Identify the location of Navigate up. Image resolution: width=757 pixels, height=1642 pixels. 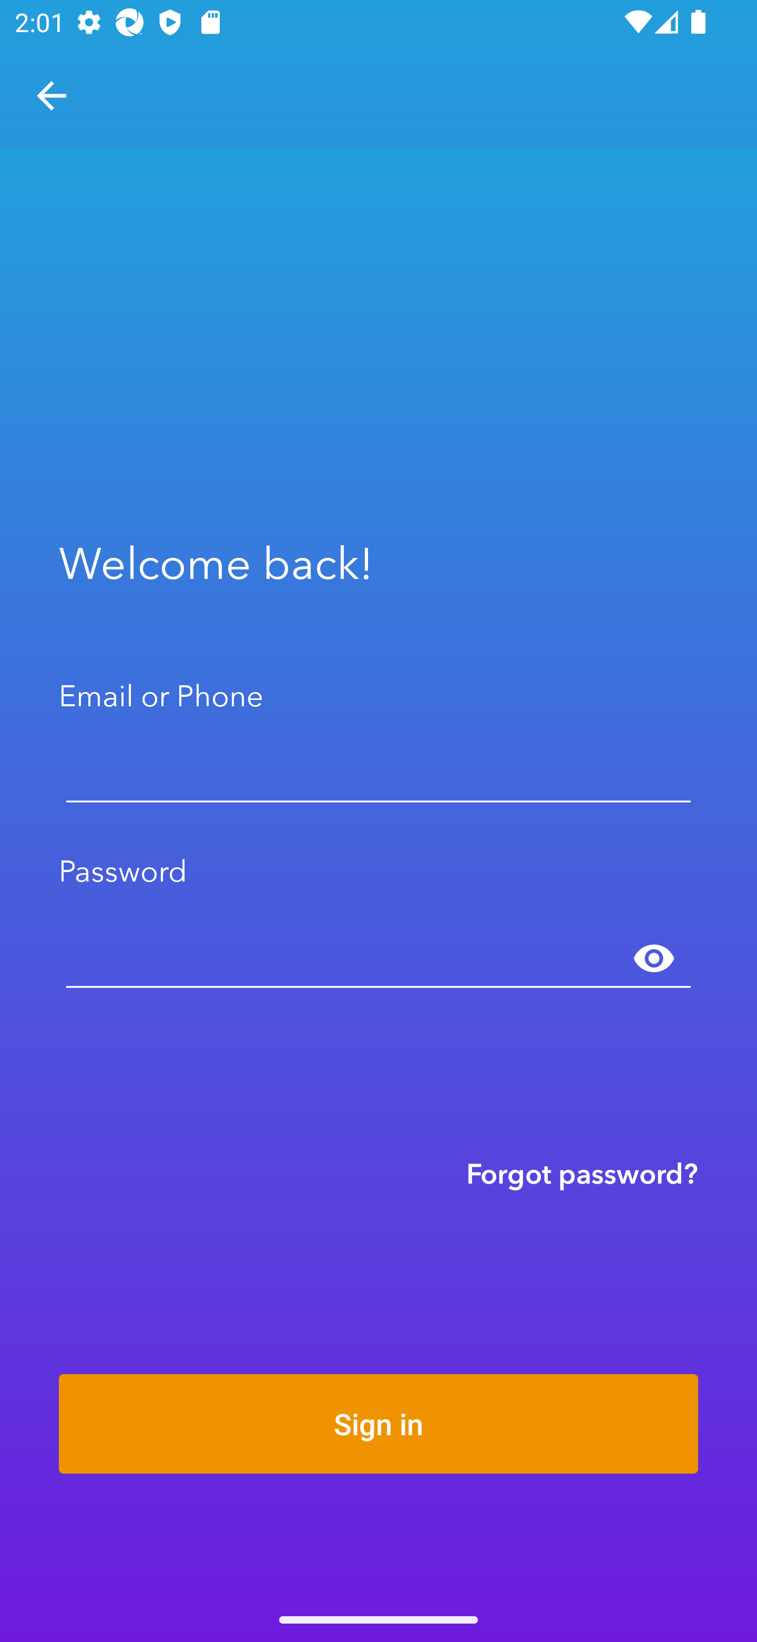
(52, 96).